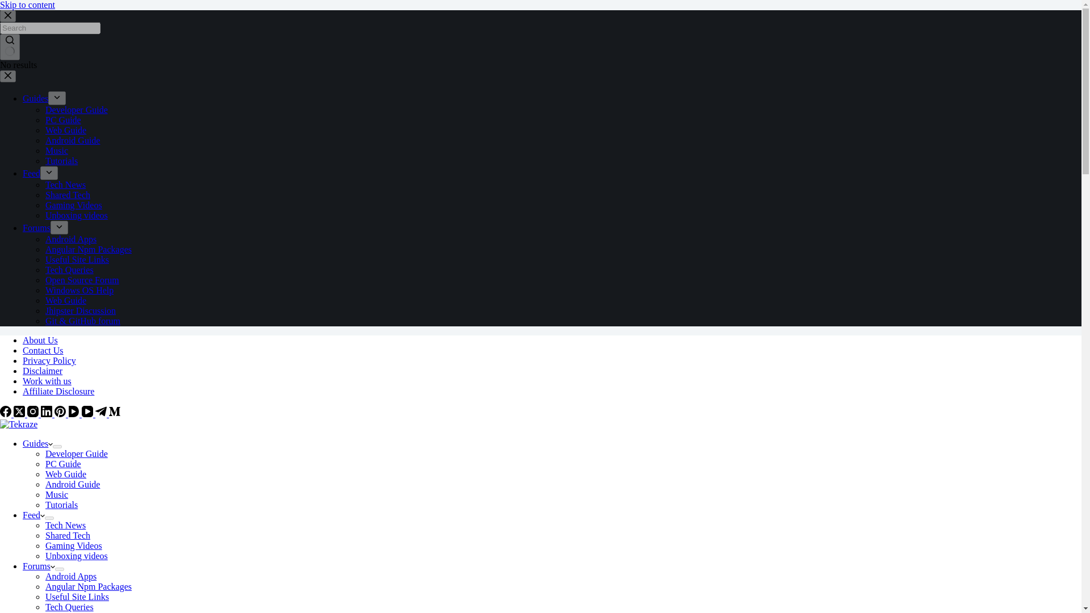  I want to click on Search for..., so click(50, 28).